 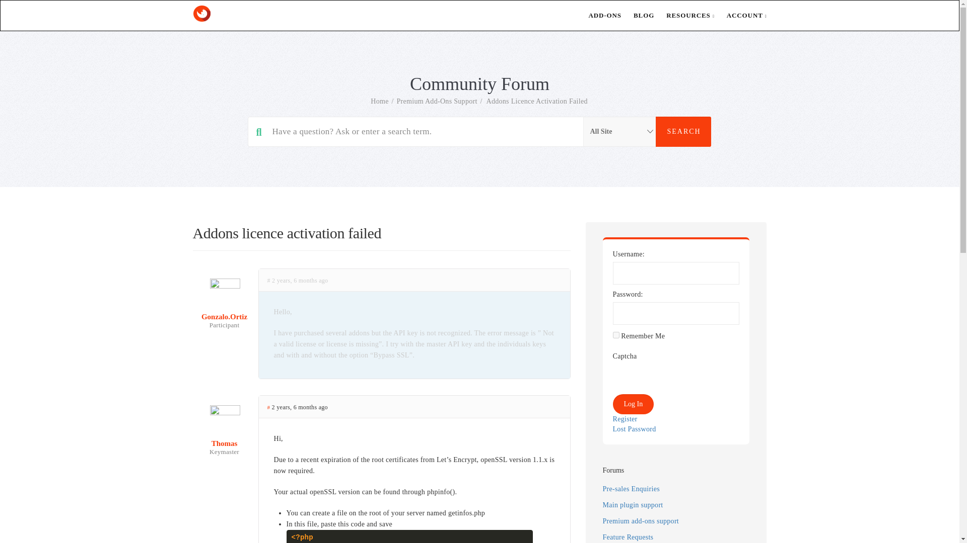 What do you see at coordinates (625, 419) in the screenshot?
I see `Register` at bounding box center [625, 419].